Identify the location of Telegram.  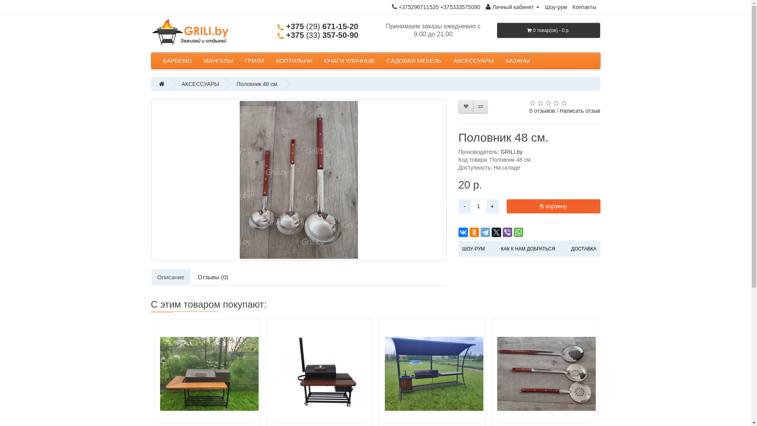
(485, 232).